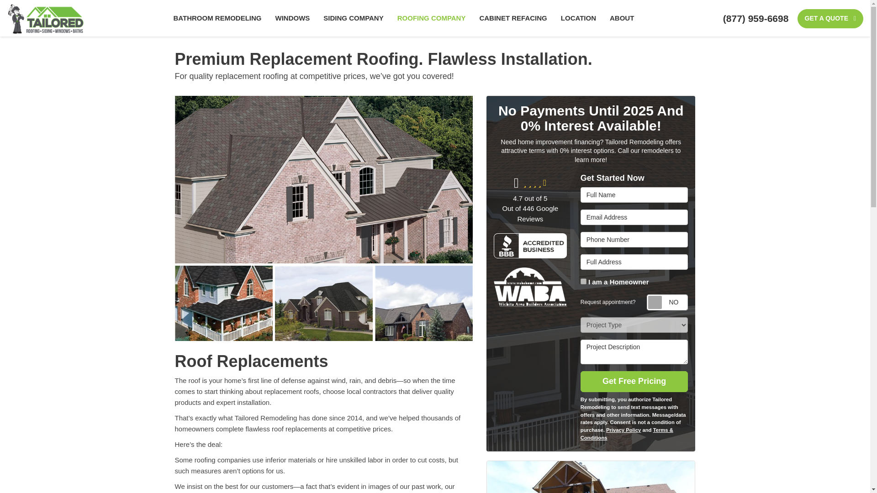  Describe the element at coordinates (431, 18) in the screenshot. I see `ROOFING COMPANY` at that location.